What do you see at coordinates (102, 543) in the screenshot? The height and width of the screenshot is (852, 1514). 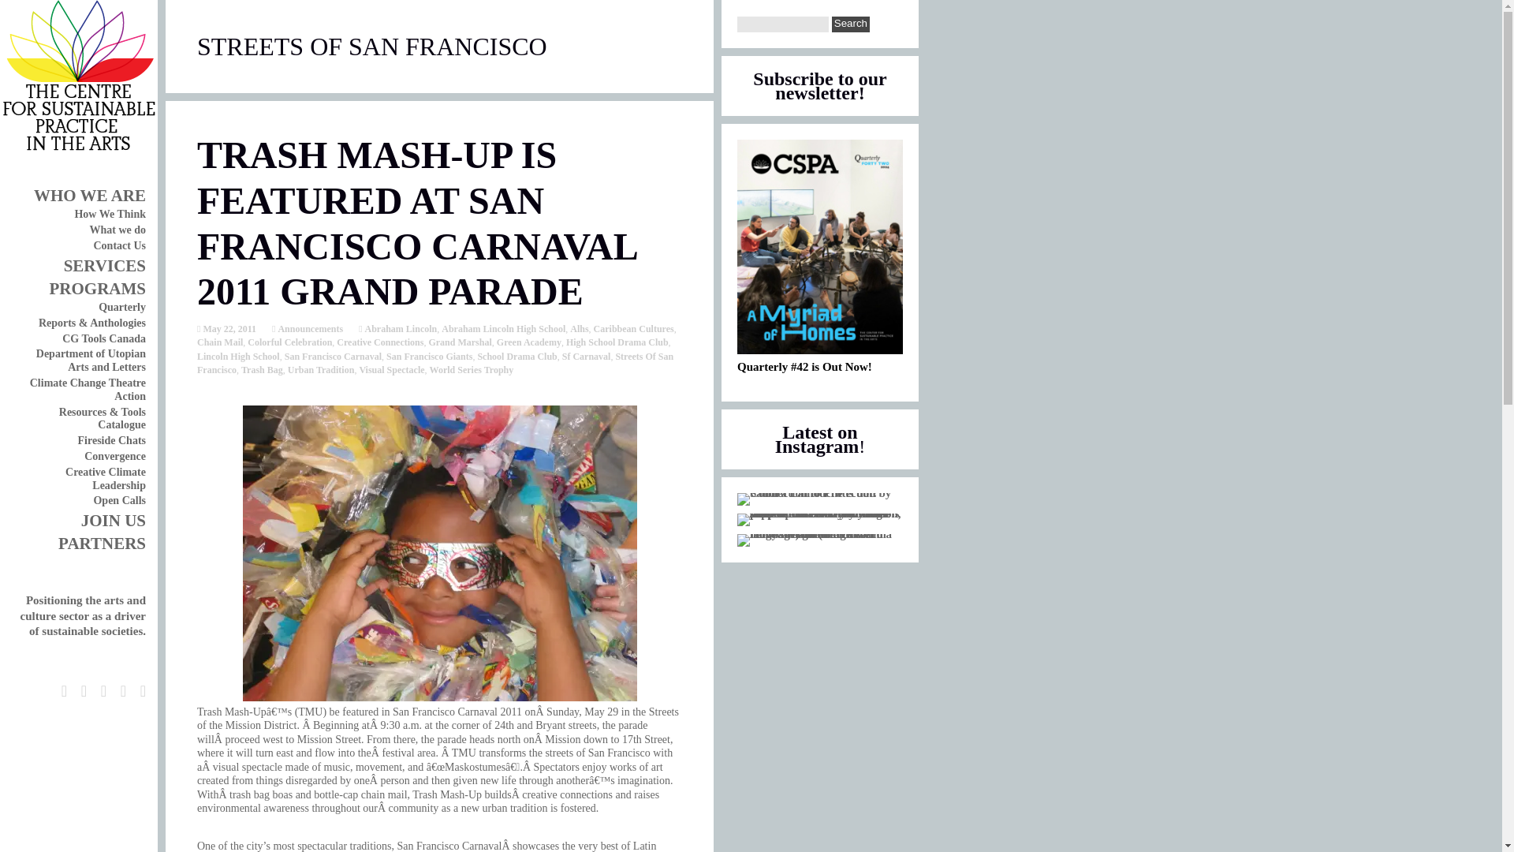 I see `PARTNERS` at bounding box center [102, 543].